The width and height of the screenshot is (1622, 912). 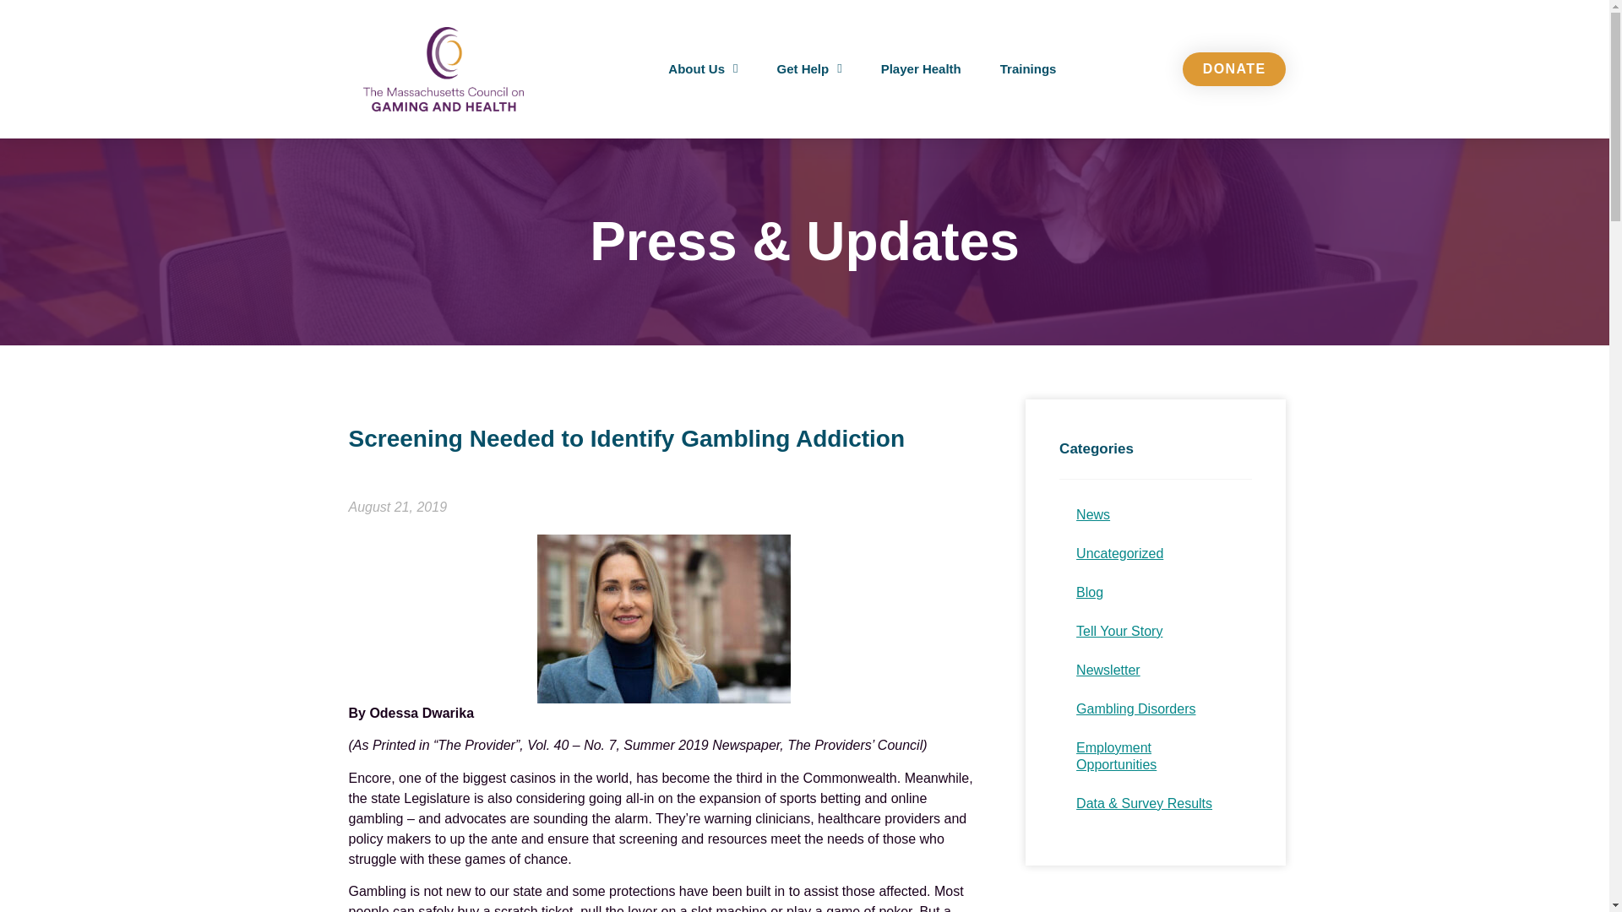 I want to click on About Us, so click(x=703, y=69).